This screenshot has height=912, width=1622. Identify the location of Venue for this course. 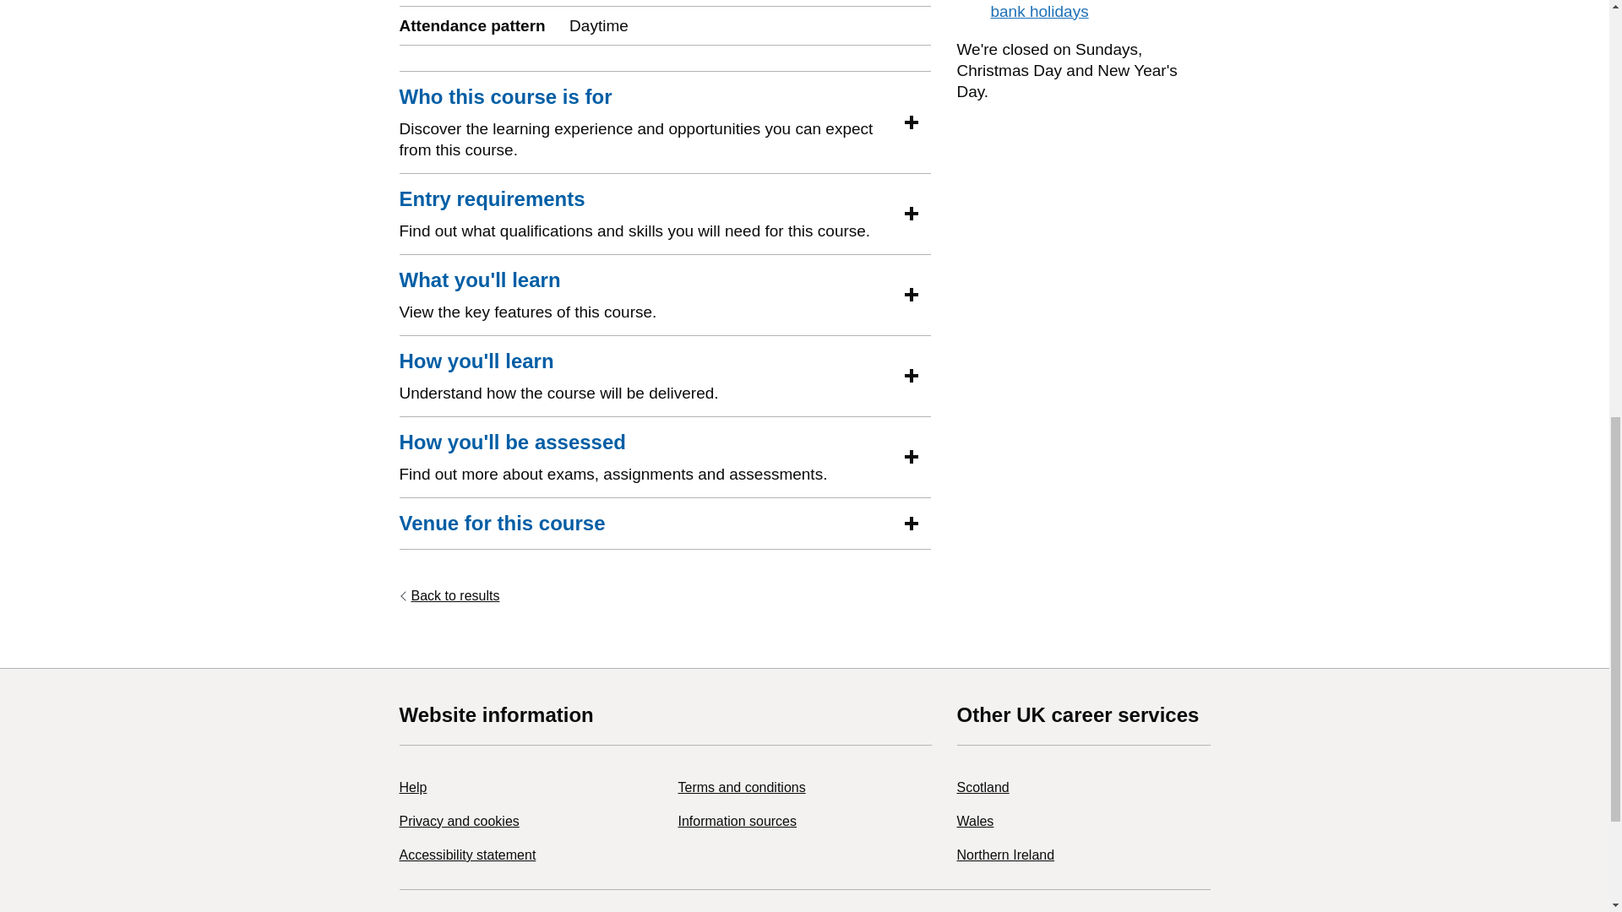
(502, 524).